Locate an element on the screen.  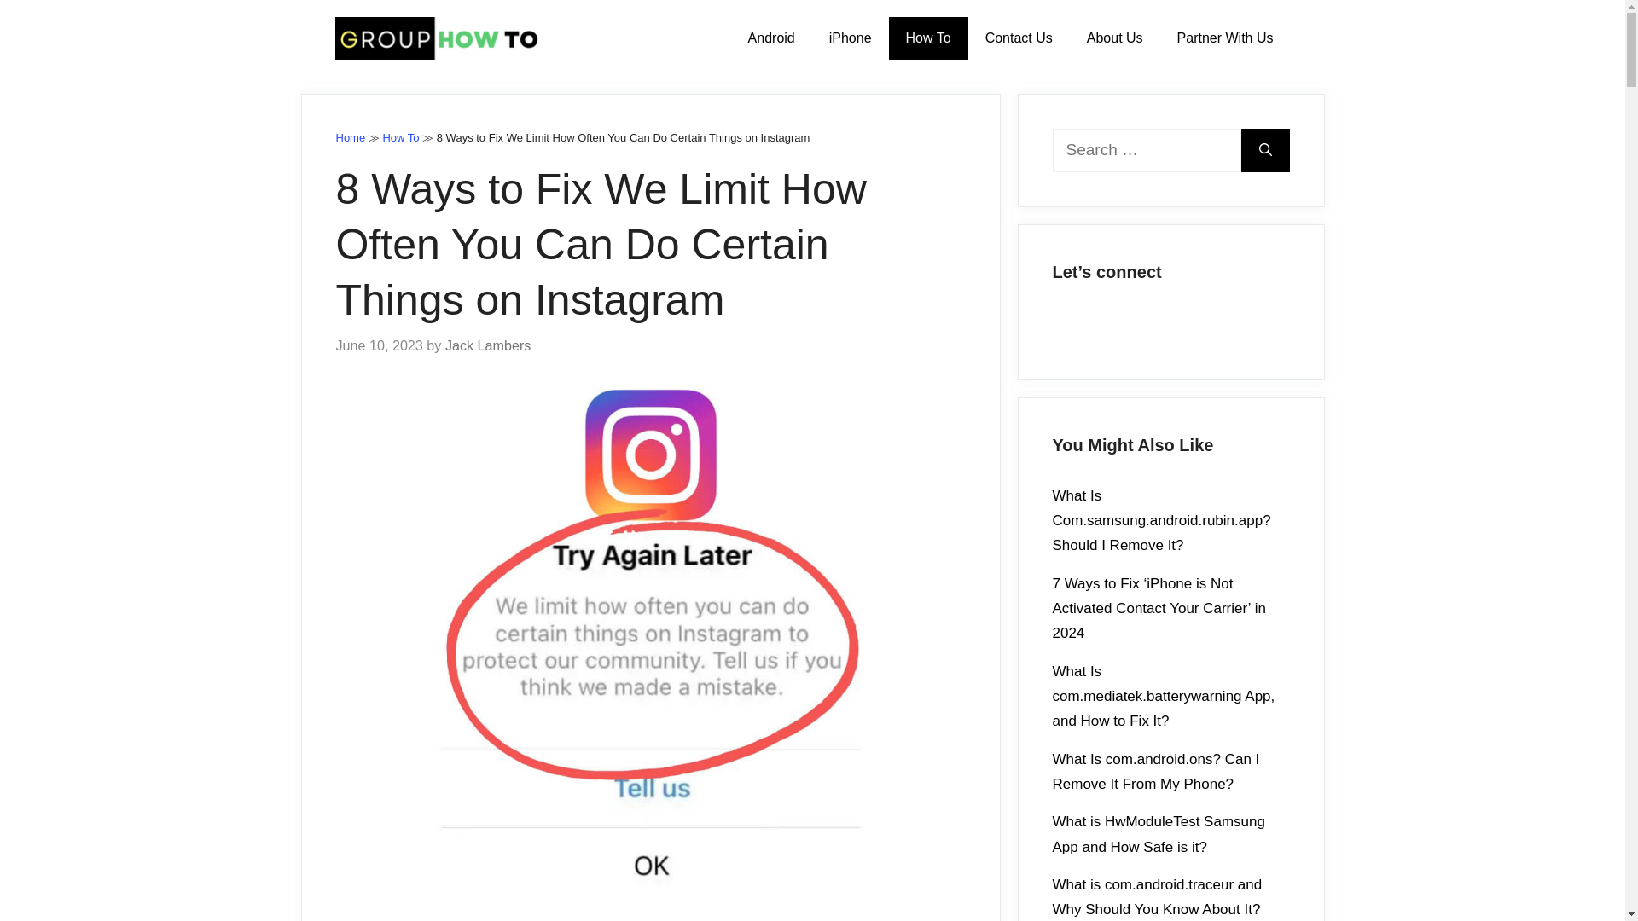
View all posts by Jack Lambers is located at coordinates (488, 345).